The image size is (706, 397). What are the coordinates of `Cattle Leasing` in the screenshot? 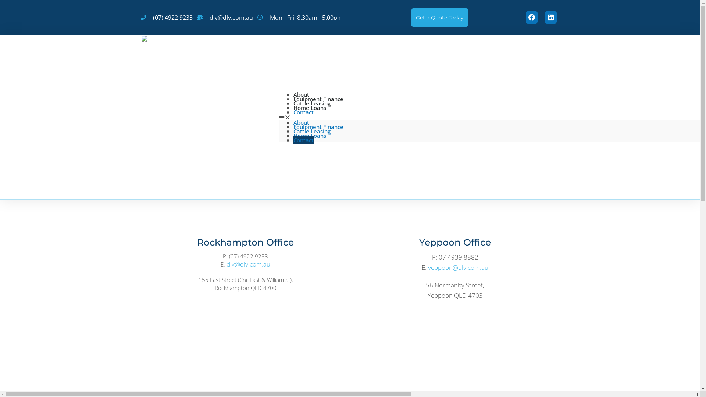 It's located at (312, 131).